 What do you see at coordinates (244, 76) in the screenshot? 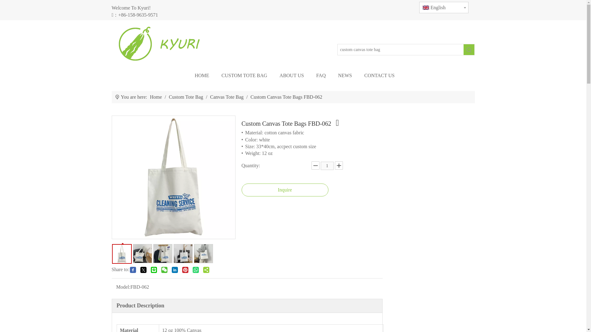
I see `CUSTOM TOTE BAG` at bounding box center [244, 76].